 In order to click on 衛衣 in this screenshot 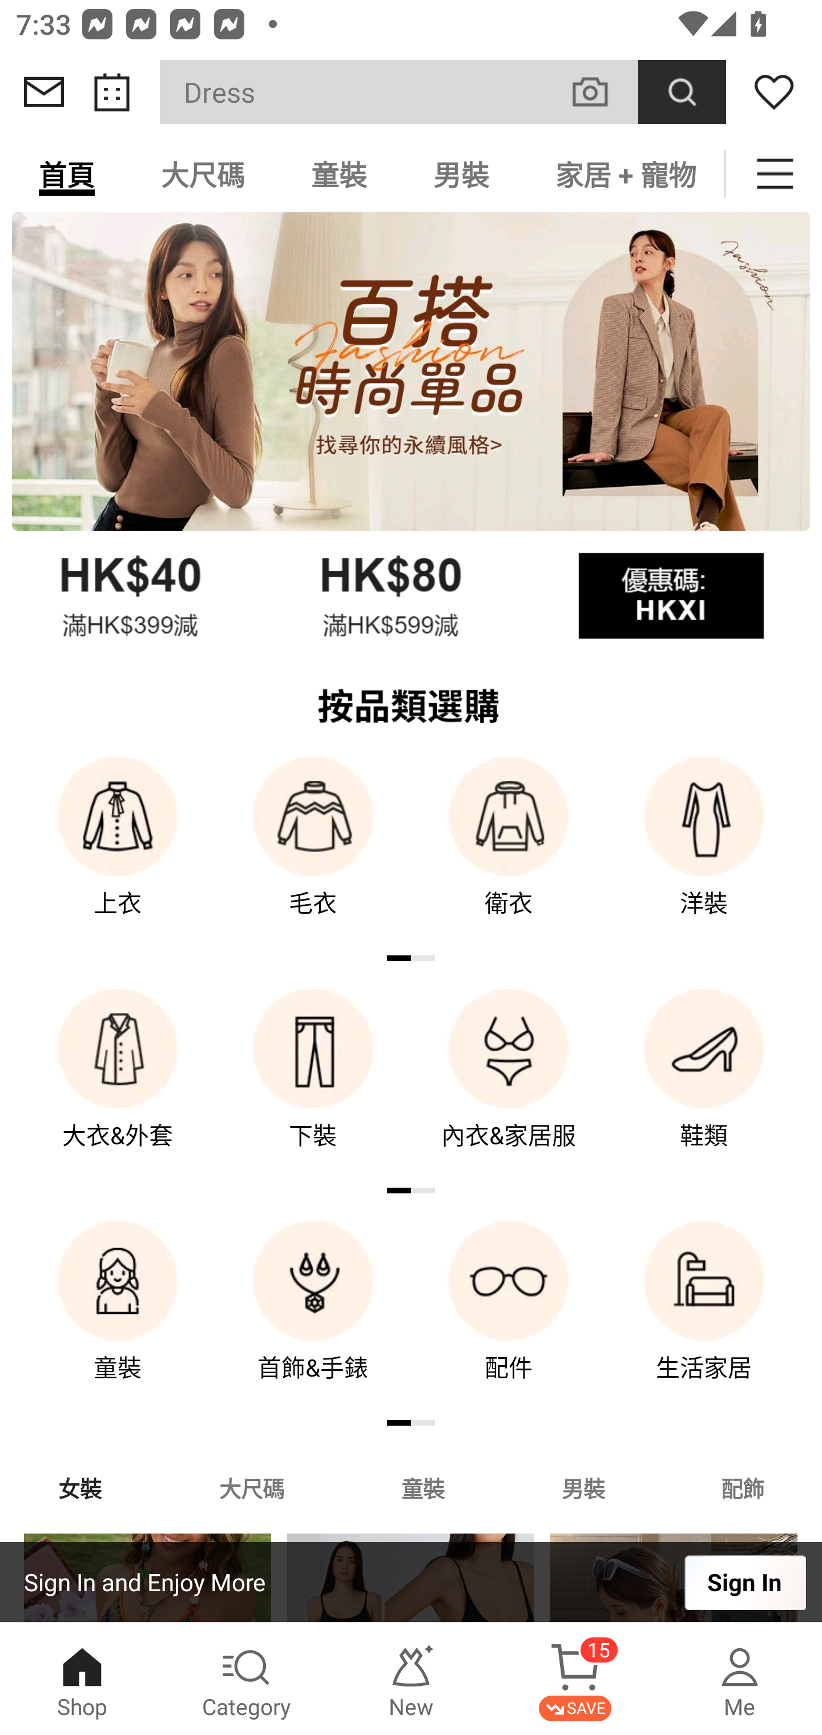, I will do `click(509, 852)`.